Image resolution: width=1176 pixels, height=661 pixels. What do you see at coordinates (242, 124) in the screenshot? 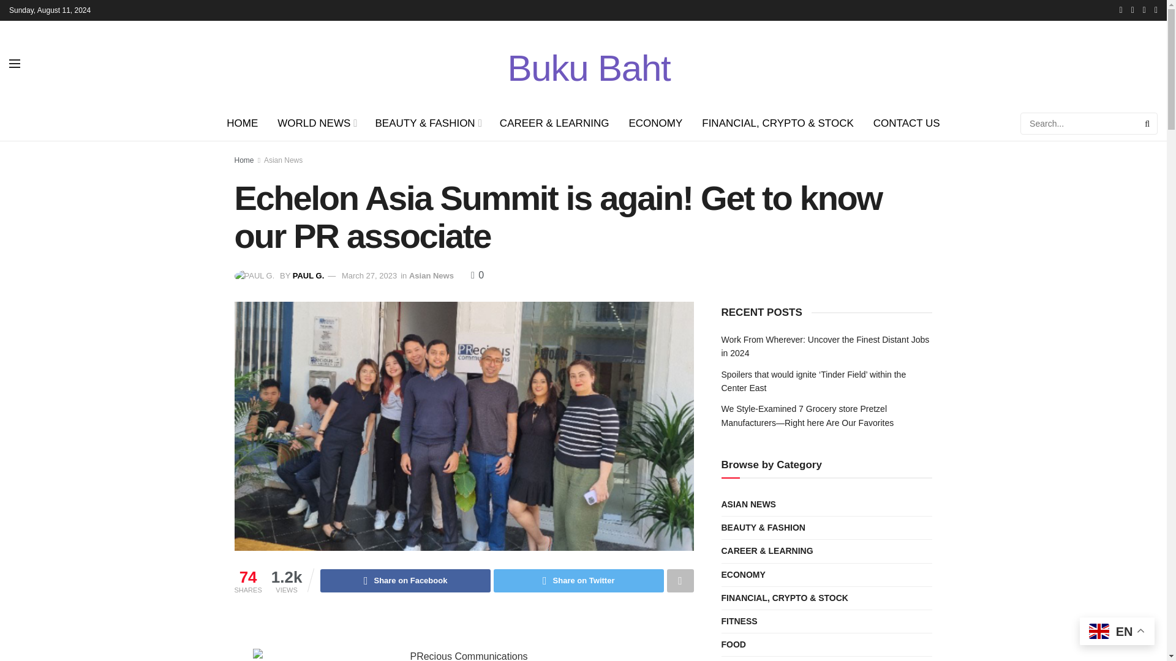
I see `HOME` at bounding box center [242, 124].